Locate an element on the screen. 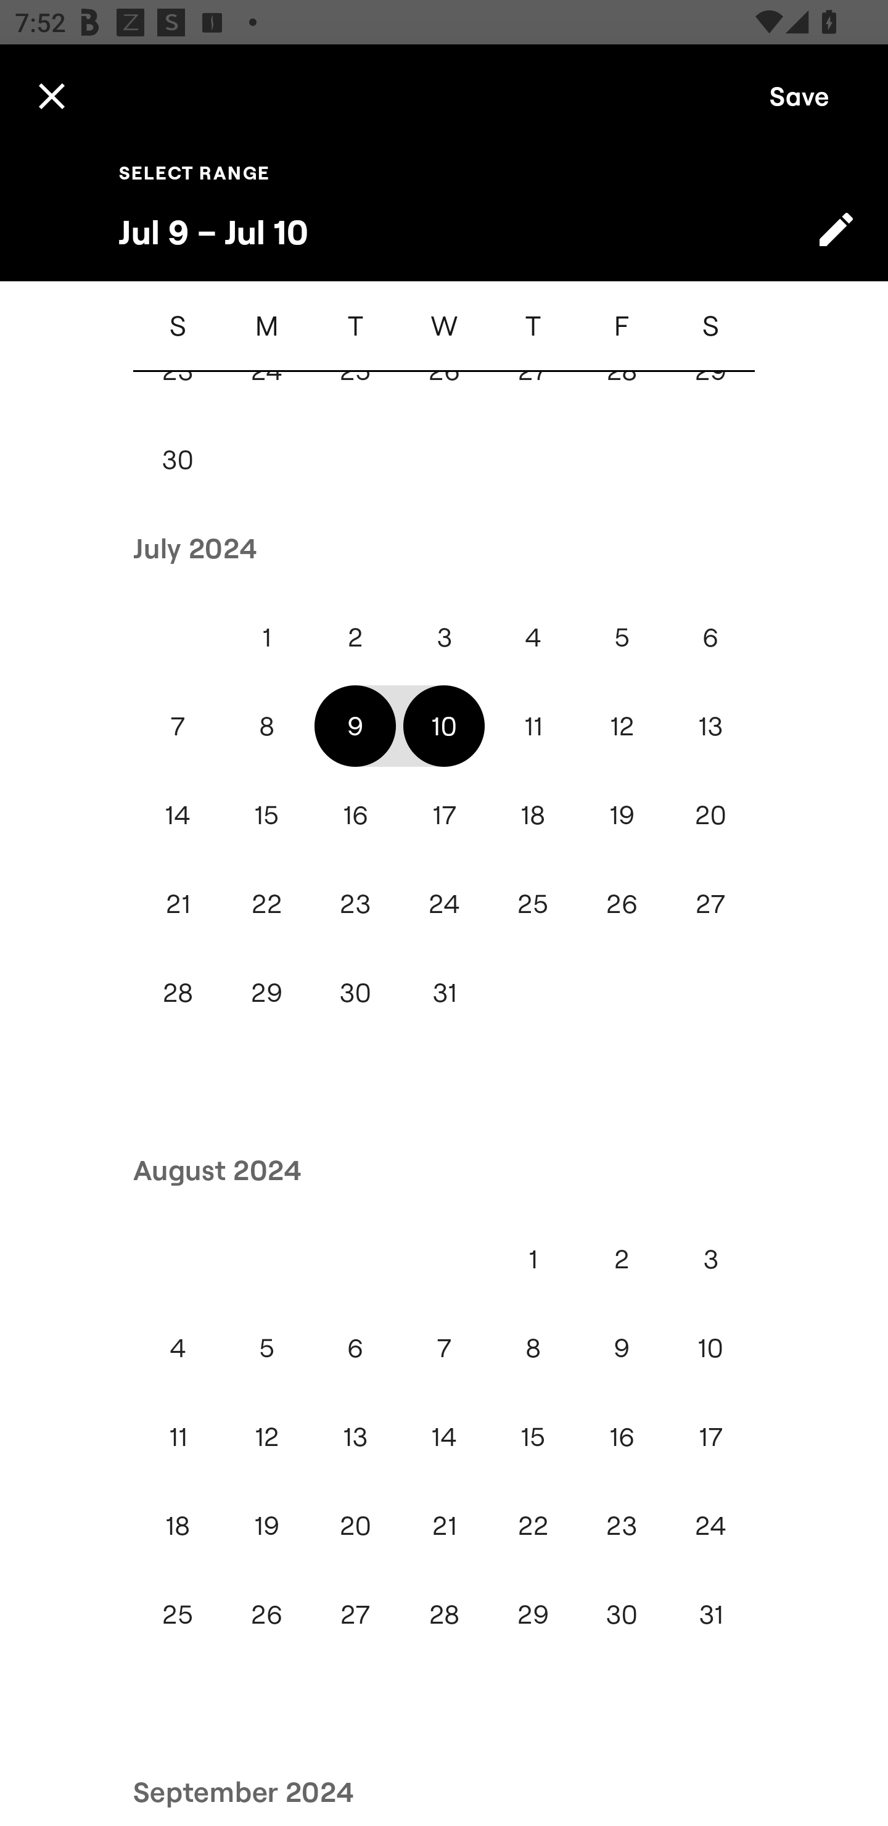  2 Tue, Jul 2 is located at coordinates (355, 637).